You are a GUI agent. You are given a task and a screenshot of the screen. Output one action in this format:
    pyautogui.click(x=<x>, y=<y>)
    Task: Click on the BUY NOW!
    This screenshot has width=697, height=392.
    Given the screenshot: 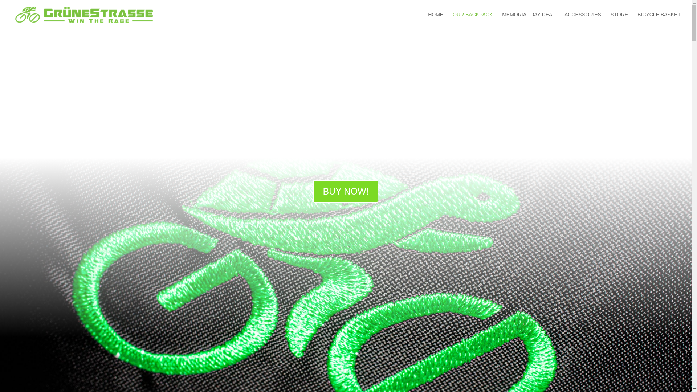 What is the action you would take?
    pyautogui.click(x=346, y=191)
    